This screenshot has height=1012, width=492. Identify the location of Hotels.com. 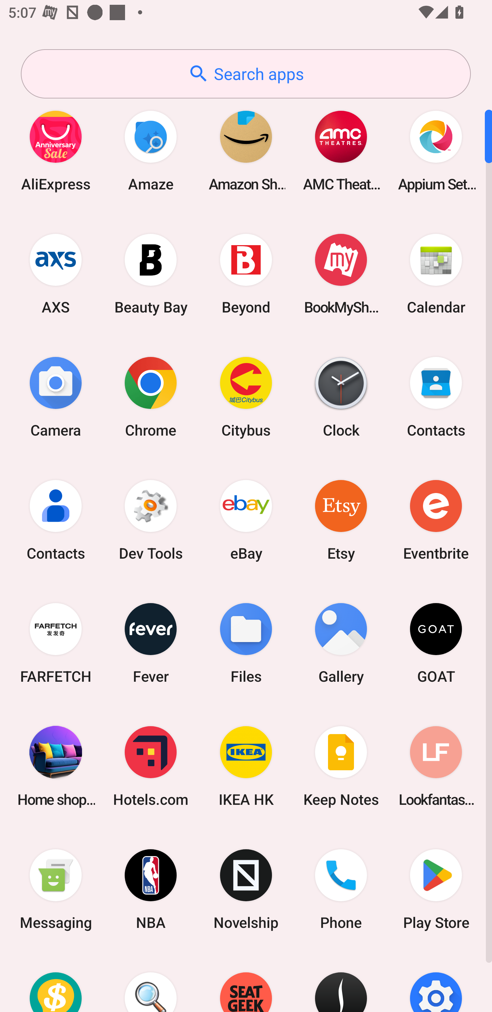
(151, 766).